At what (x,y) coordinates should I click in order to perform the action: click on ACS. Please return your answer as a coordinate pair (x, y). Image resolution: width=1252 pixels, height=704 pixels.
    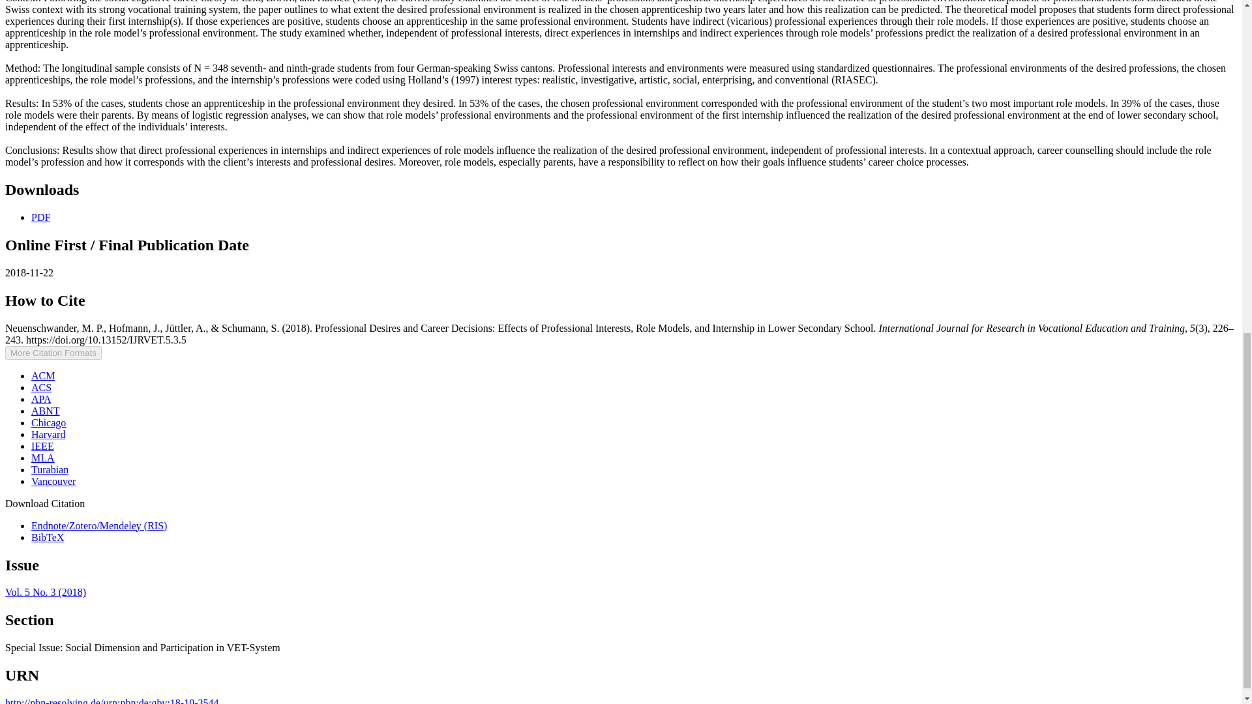
    Looking at the image, I should click on (41, 387).